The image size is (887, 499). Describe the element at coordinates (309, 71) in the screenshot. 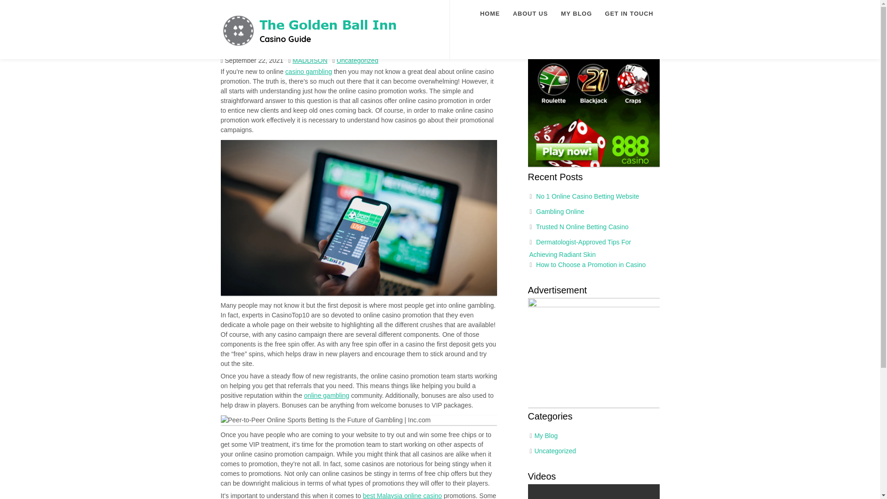

I see `casino gambling` at that location.